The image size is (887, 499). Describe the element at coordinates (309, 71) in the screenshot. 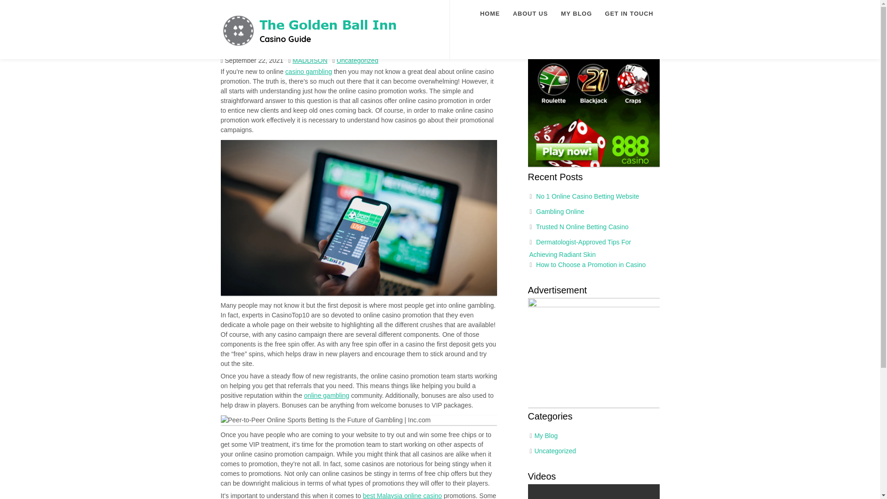

I see `casino gambling` at that location.